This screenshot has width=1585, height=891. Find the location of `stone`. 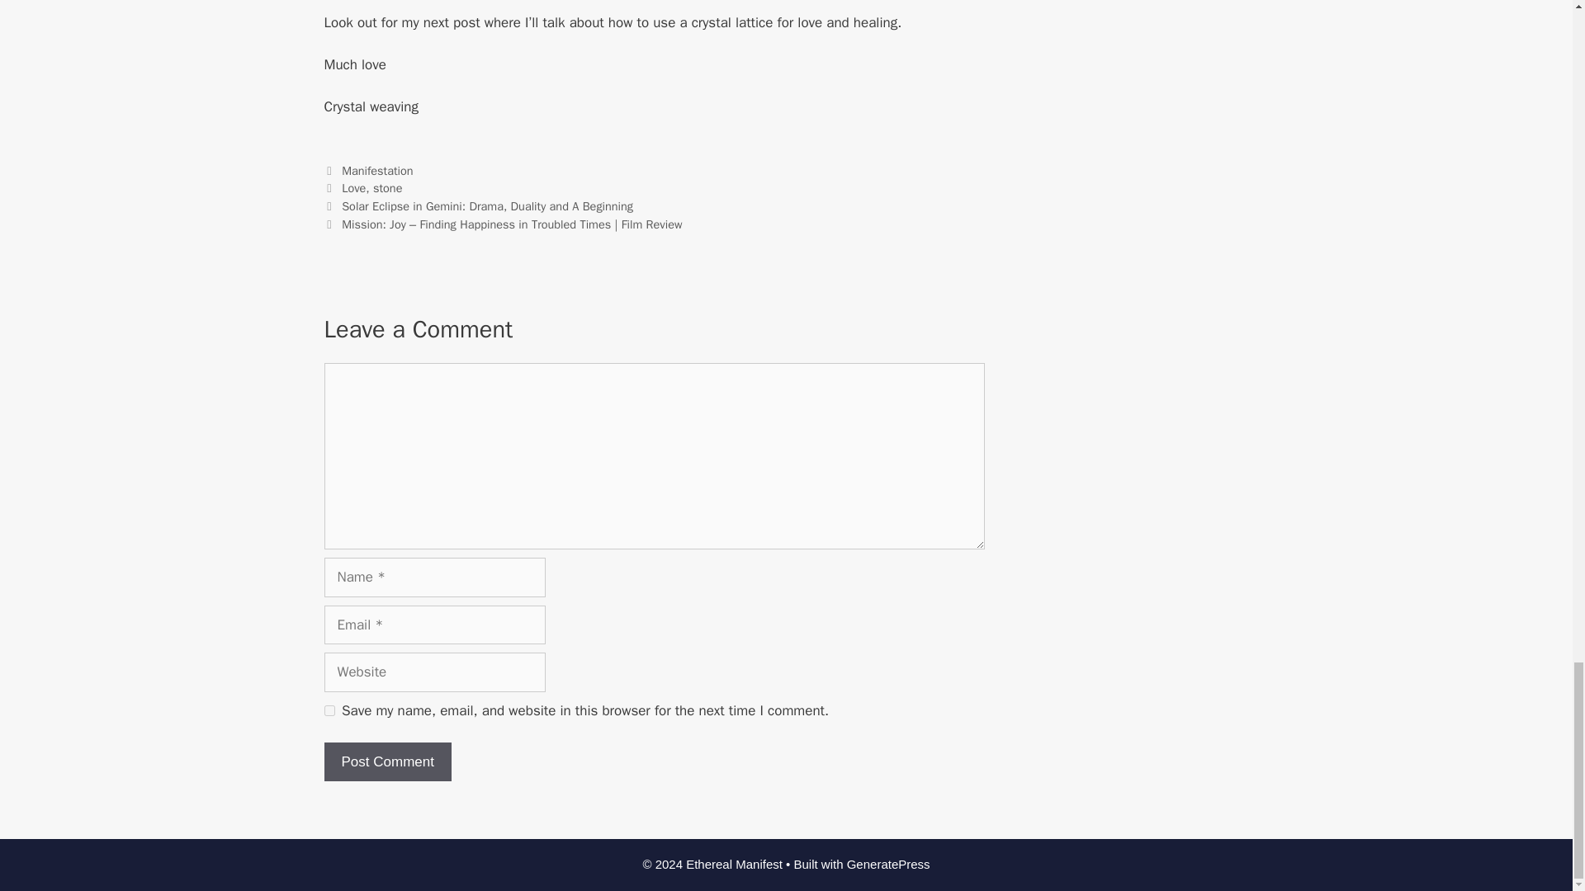

stone is located at coordinates (387, 188).